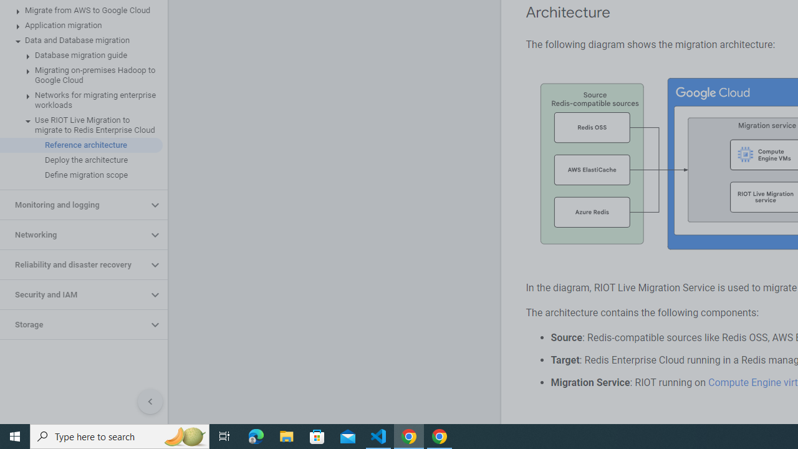 The height and width of the screenshot is (449, 798). I want to click on Migrate from AWS to Google Cloud, so click(81, 10).